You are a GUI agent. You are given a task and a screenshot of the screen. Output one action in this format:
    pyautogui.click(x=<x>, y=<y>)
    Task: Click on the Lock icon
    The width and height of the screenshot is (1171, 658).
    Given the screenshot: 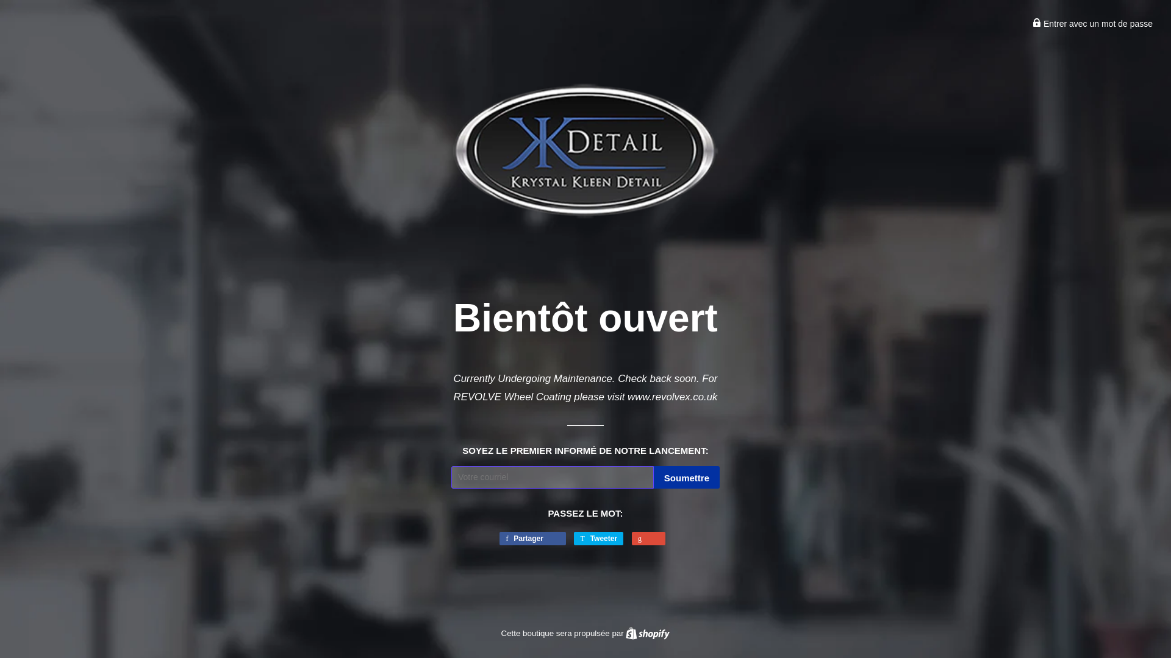 What is the action you would take?
    pyautogui.click(x=687, y=477)
    